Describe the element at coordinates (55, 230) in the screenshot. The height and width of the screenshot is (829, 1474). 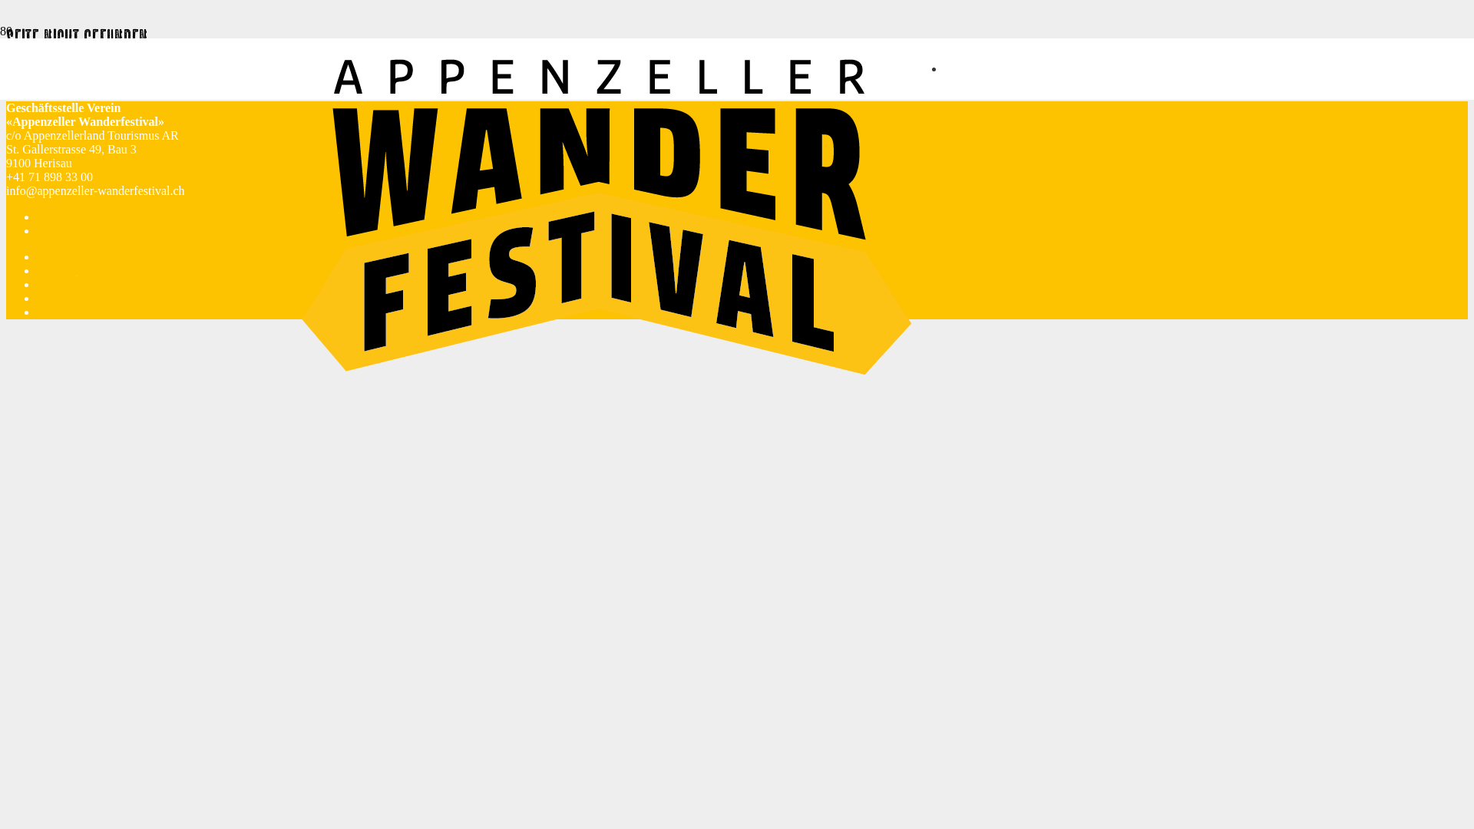
I see `Partner` at that location.